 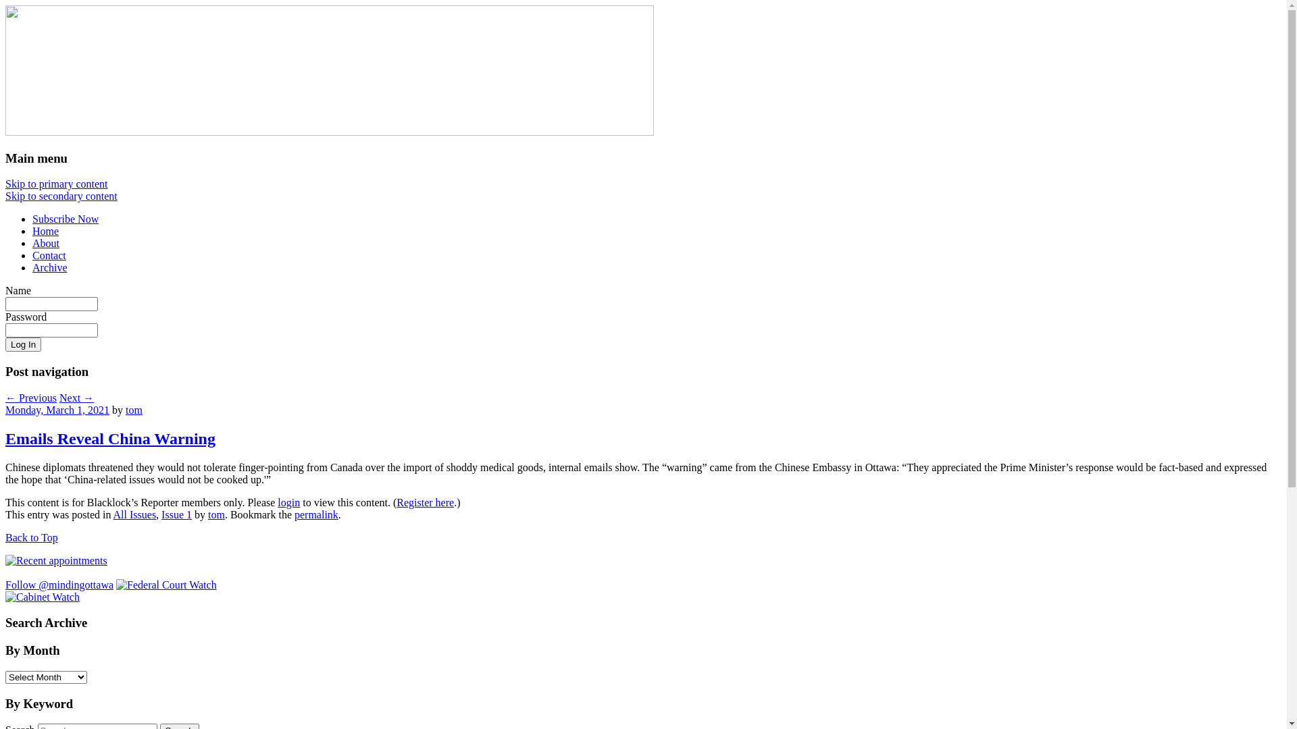 I want to click on Back to Top, so click(x=32, y=537).